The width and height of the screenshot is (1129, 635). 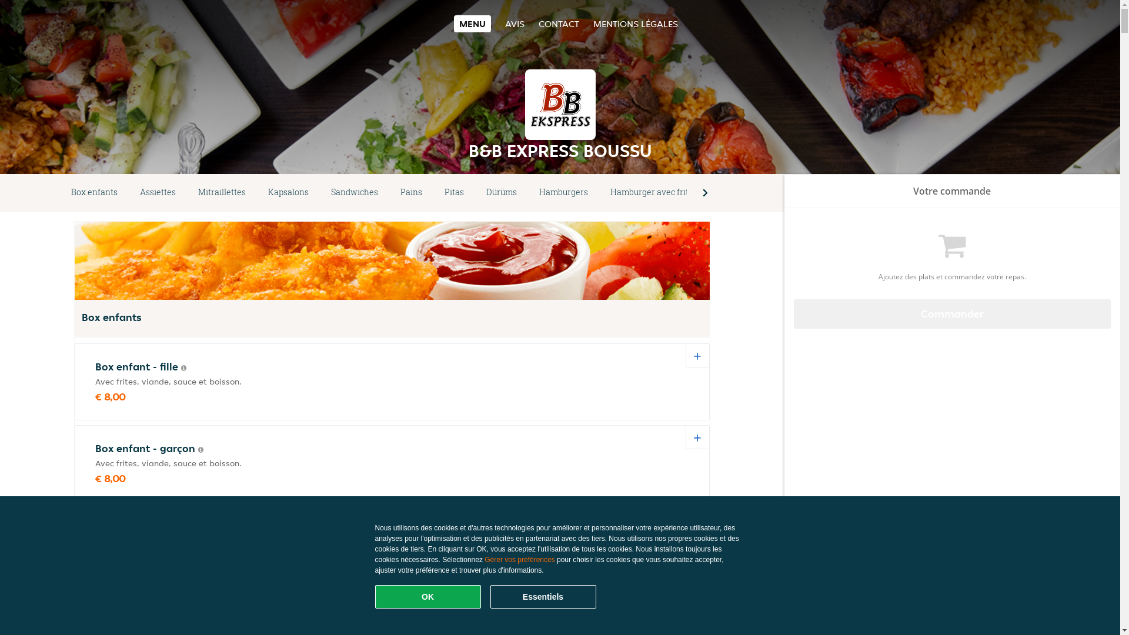 I want to click on Box enfants, so click(x=94, y=193).